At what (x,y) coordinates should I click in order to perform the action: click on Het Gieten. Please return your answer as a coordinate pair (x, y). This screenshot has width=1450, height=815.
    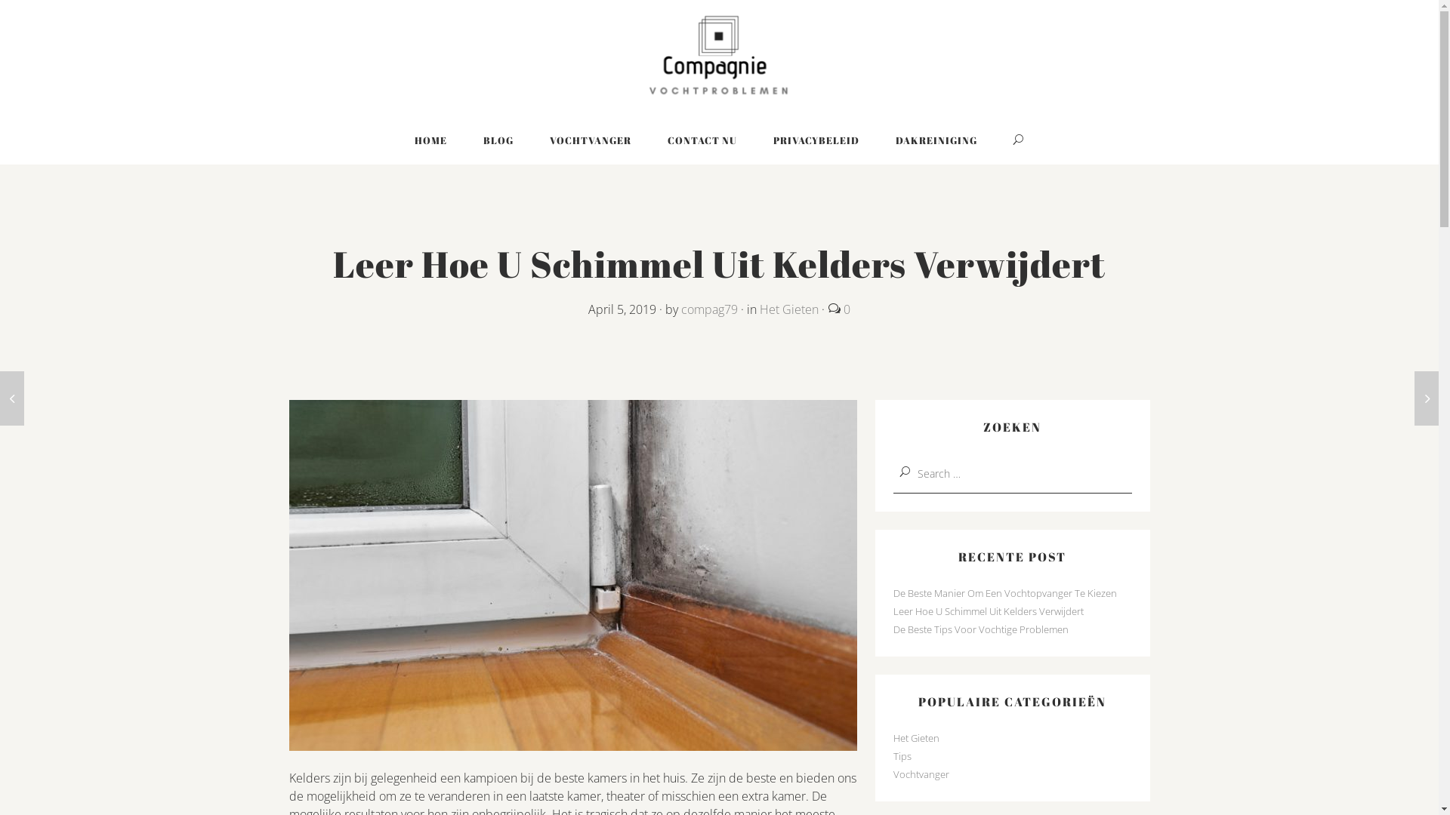
    Looking at the image, I should click on (789, 309).